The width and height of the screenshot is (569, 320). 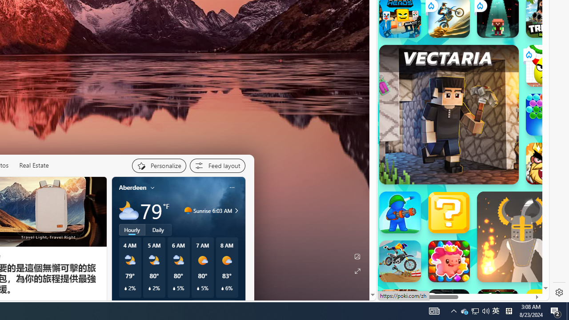 What do you see at coordinates (485, 124) in the screenshot?
I see `Combat Reloaded Combat Reloaded poki.com` at bounding box center [485, 124].